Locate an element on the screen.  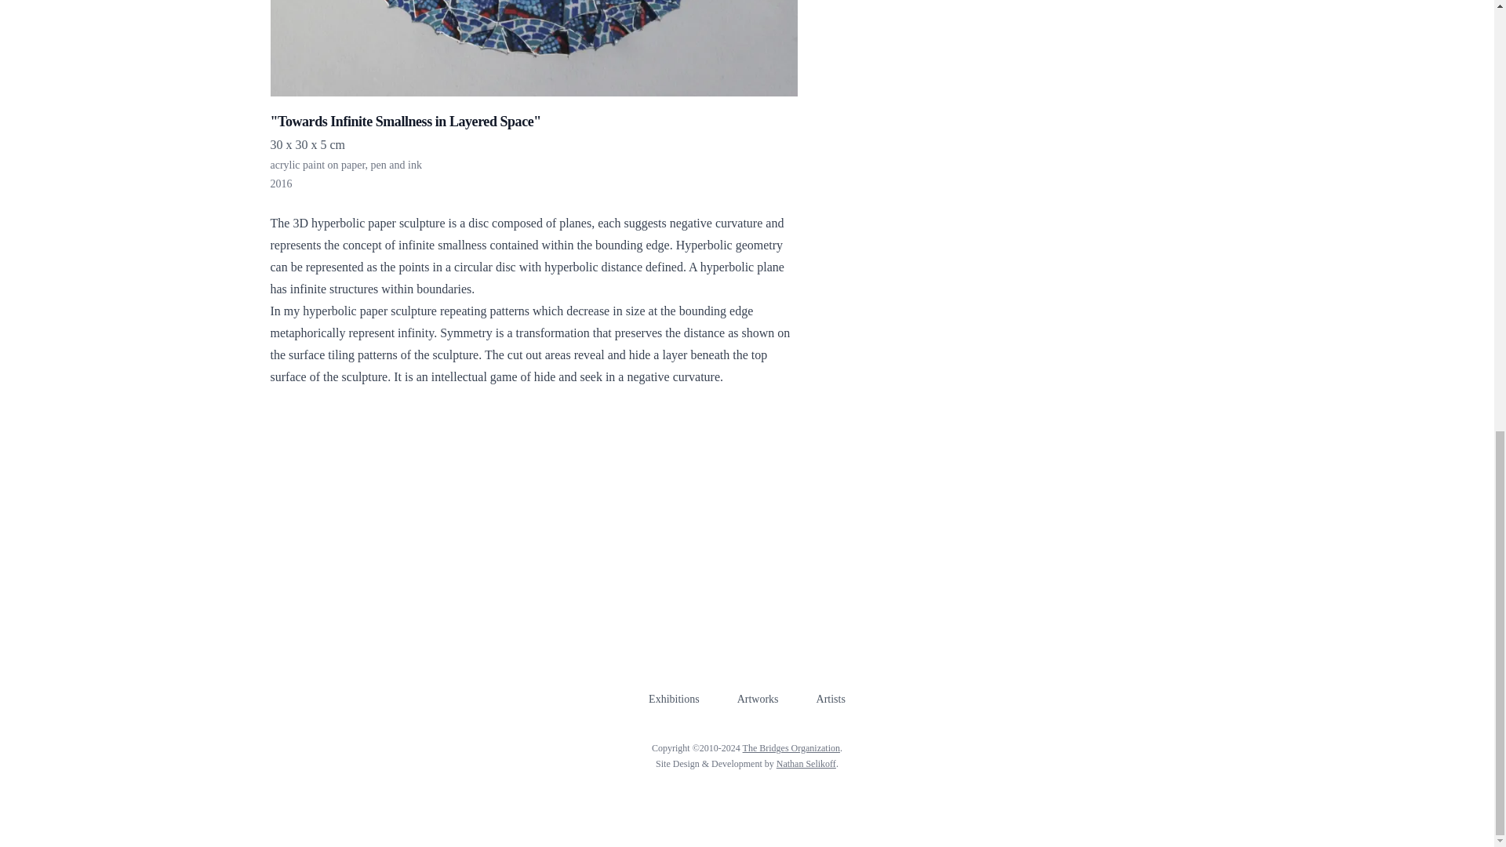
Exhibitions is located at coordinates (675, 699).